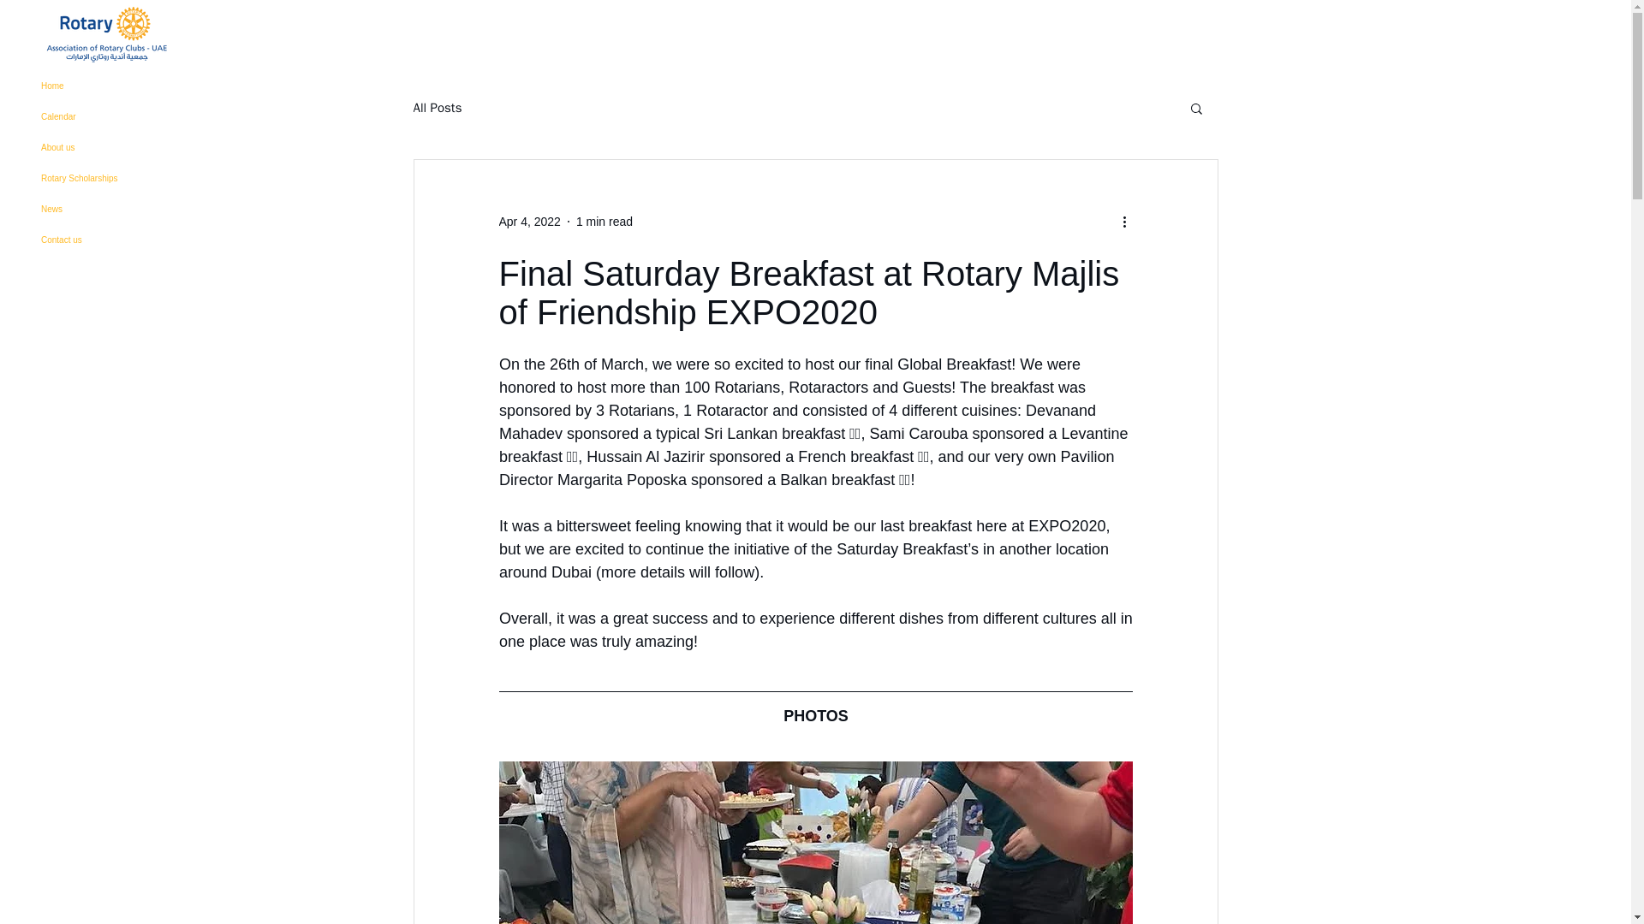 The height and width of the screenshot is (924, 1644). Describe the element at coordinates (123, 86) in the screenshot. I see `Home` at that location.